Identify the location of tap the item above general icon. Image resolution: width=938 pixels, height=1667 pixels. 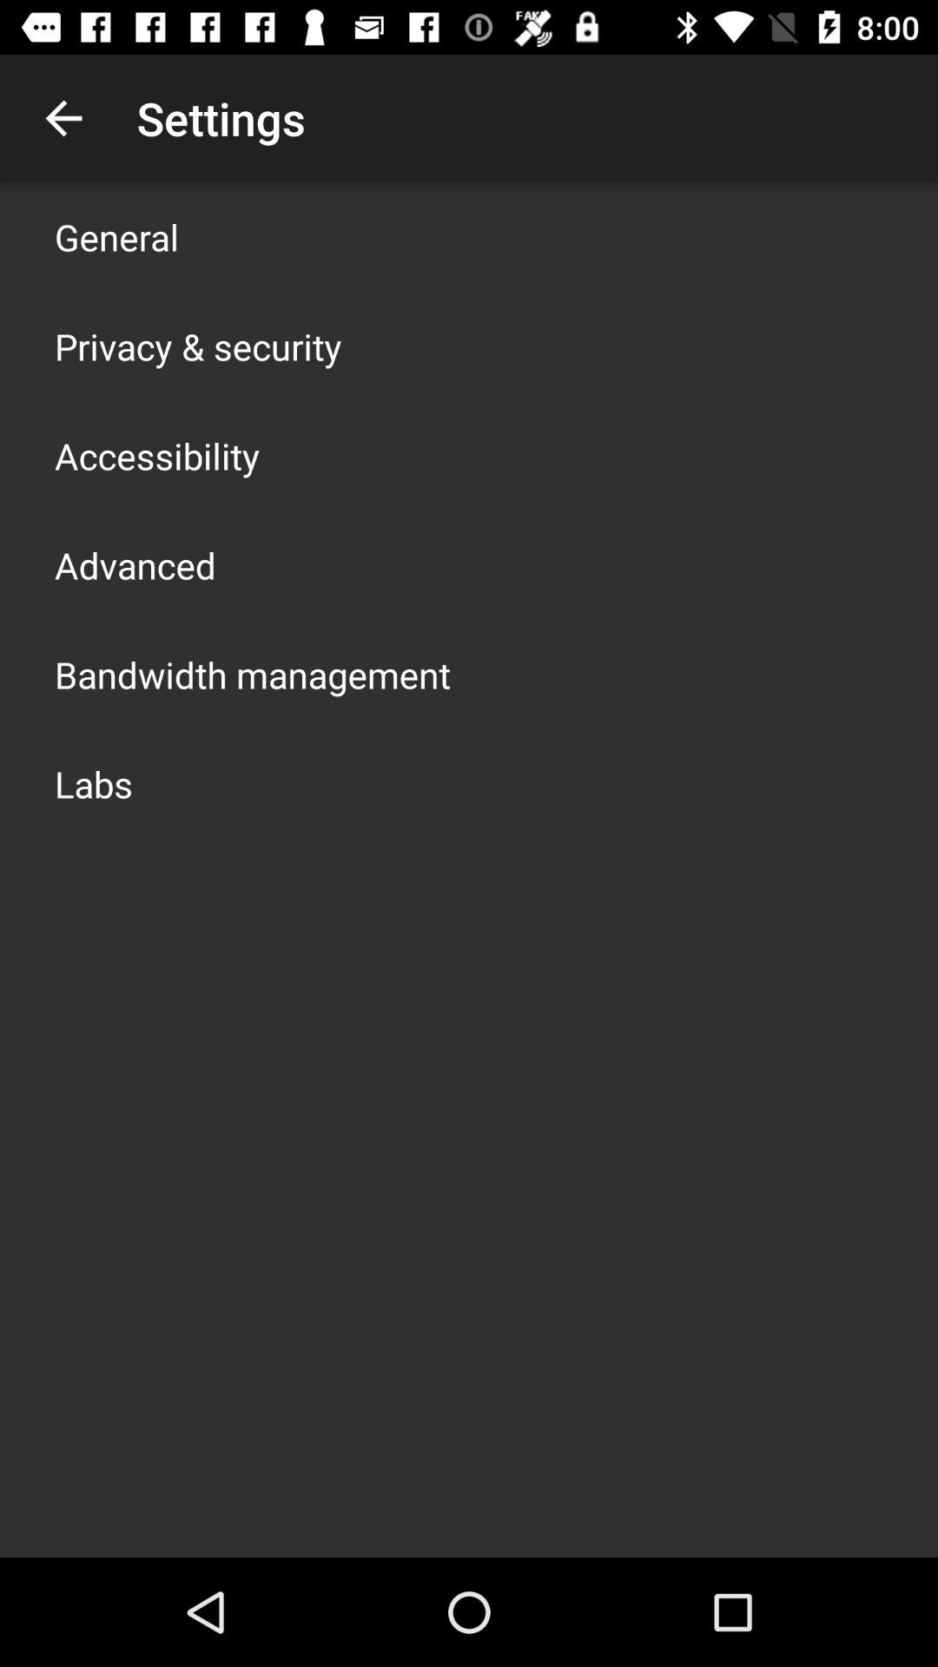
(63, 118).